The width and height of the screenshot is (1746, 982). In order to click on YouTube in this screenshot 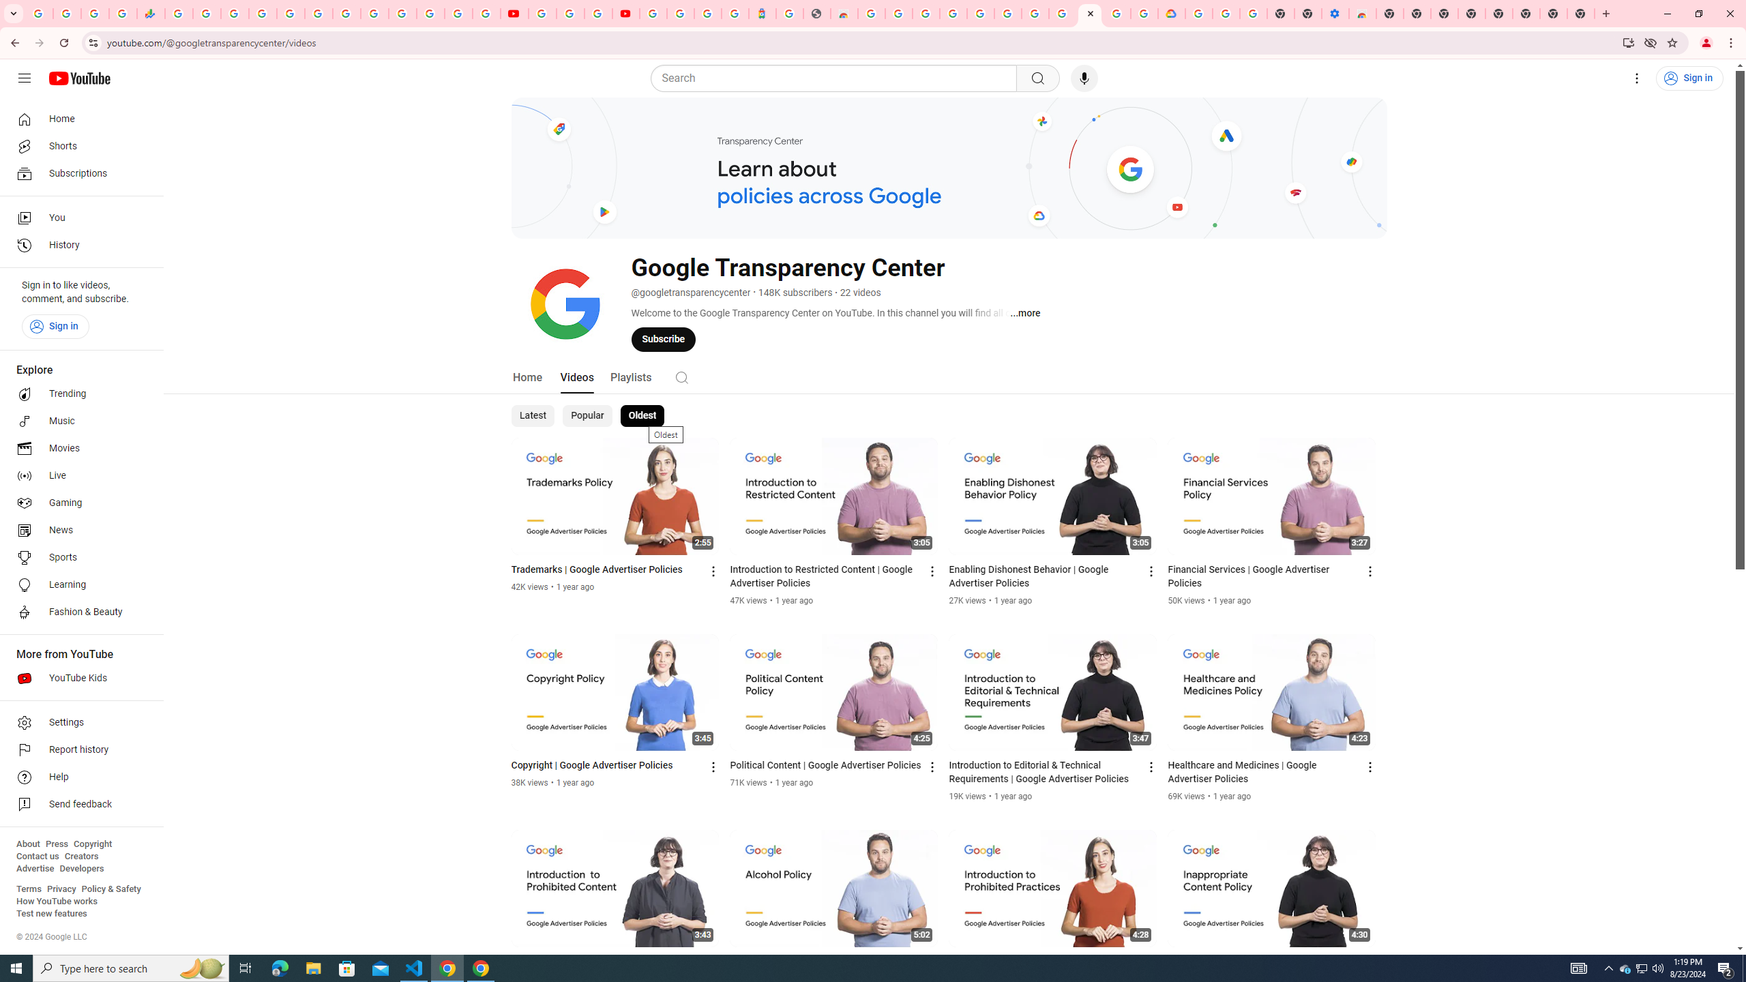, I will do `click(542, 14)`.